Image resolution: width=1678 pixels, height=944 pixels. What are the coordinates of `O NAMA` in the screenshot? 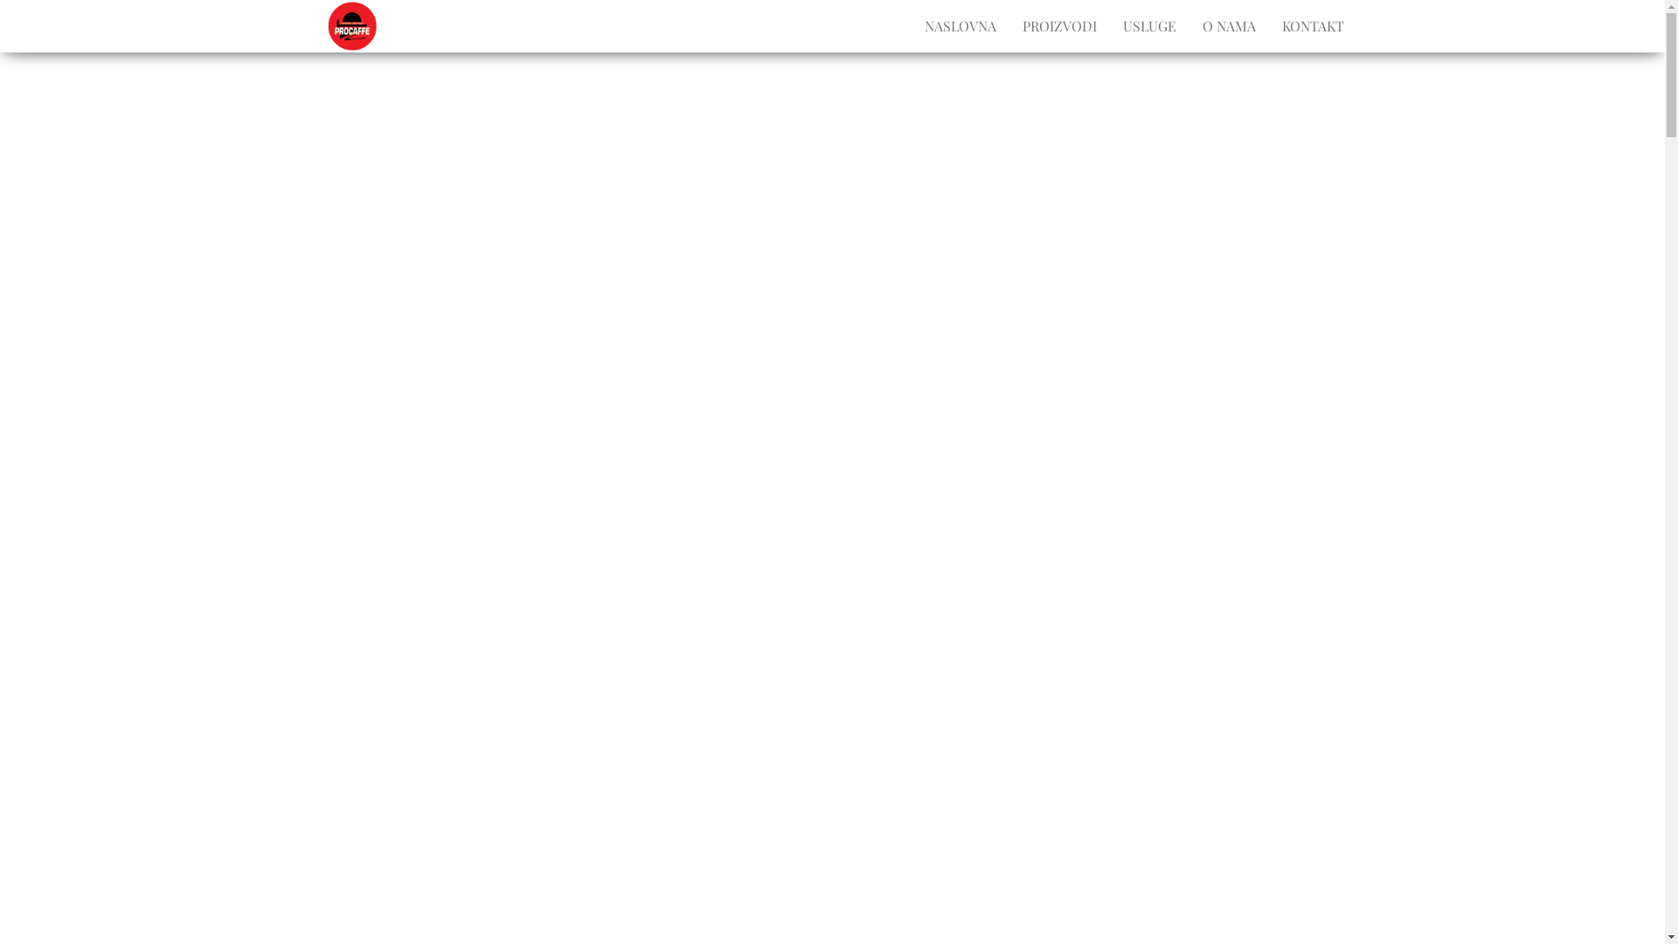 It's located at (1229, 26).